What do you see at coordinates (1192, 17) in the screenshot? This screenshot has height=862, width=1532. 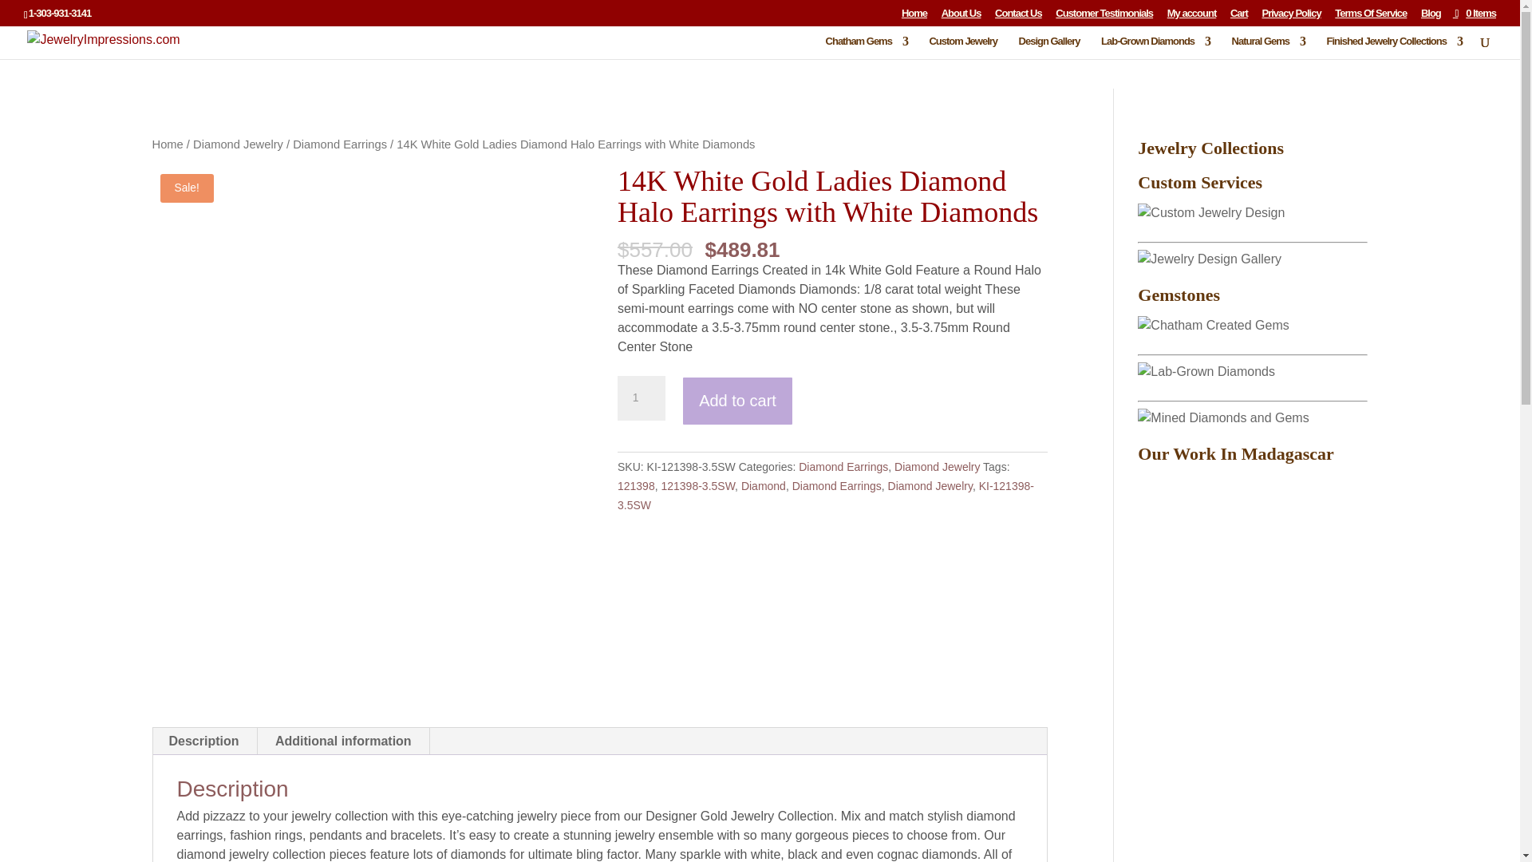 I see `My account` at bounding box center [1192, 17].